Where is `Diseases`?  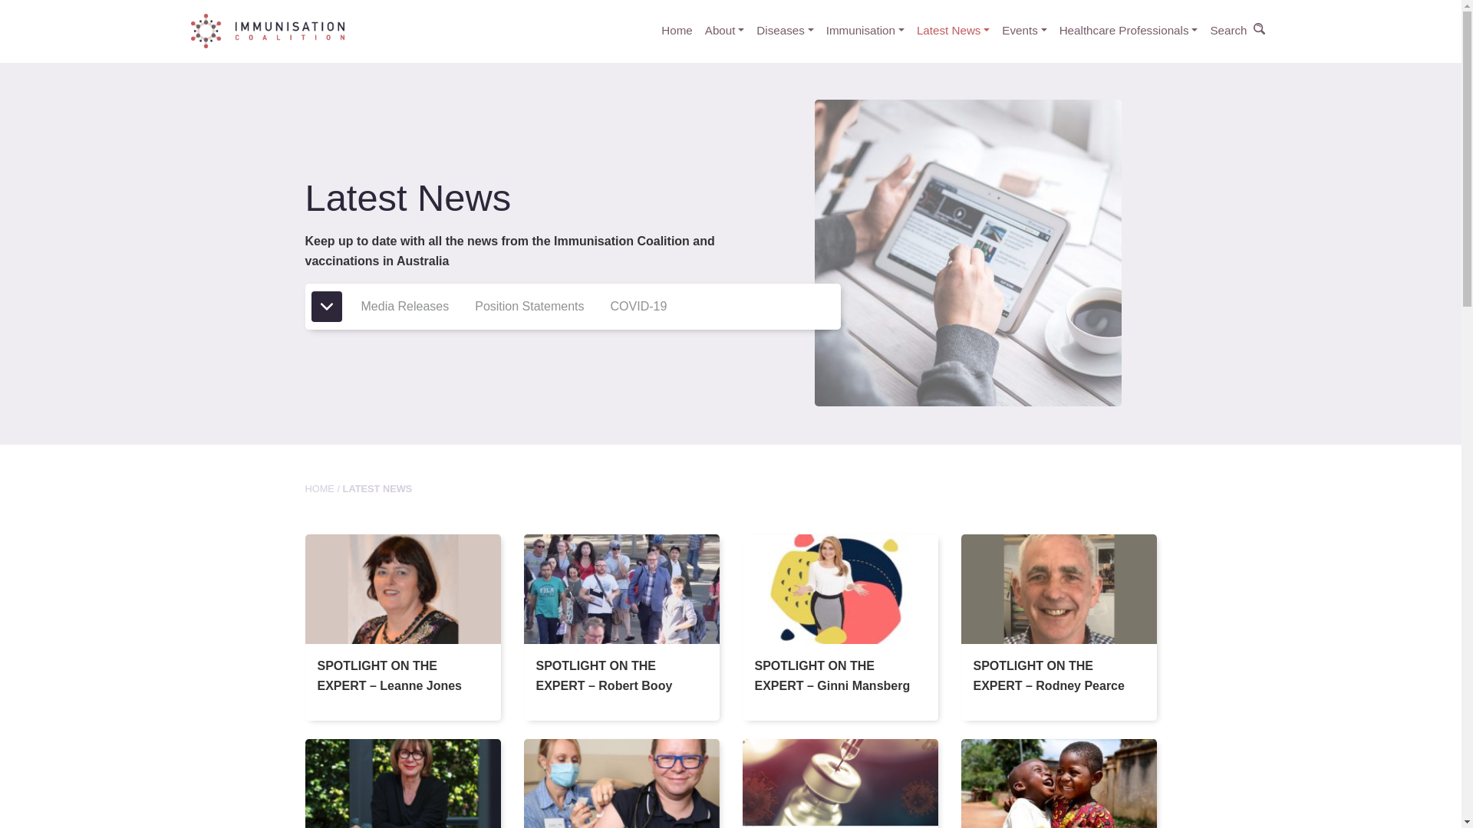 Diseases is located at coordinates (784, 31).